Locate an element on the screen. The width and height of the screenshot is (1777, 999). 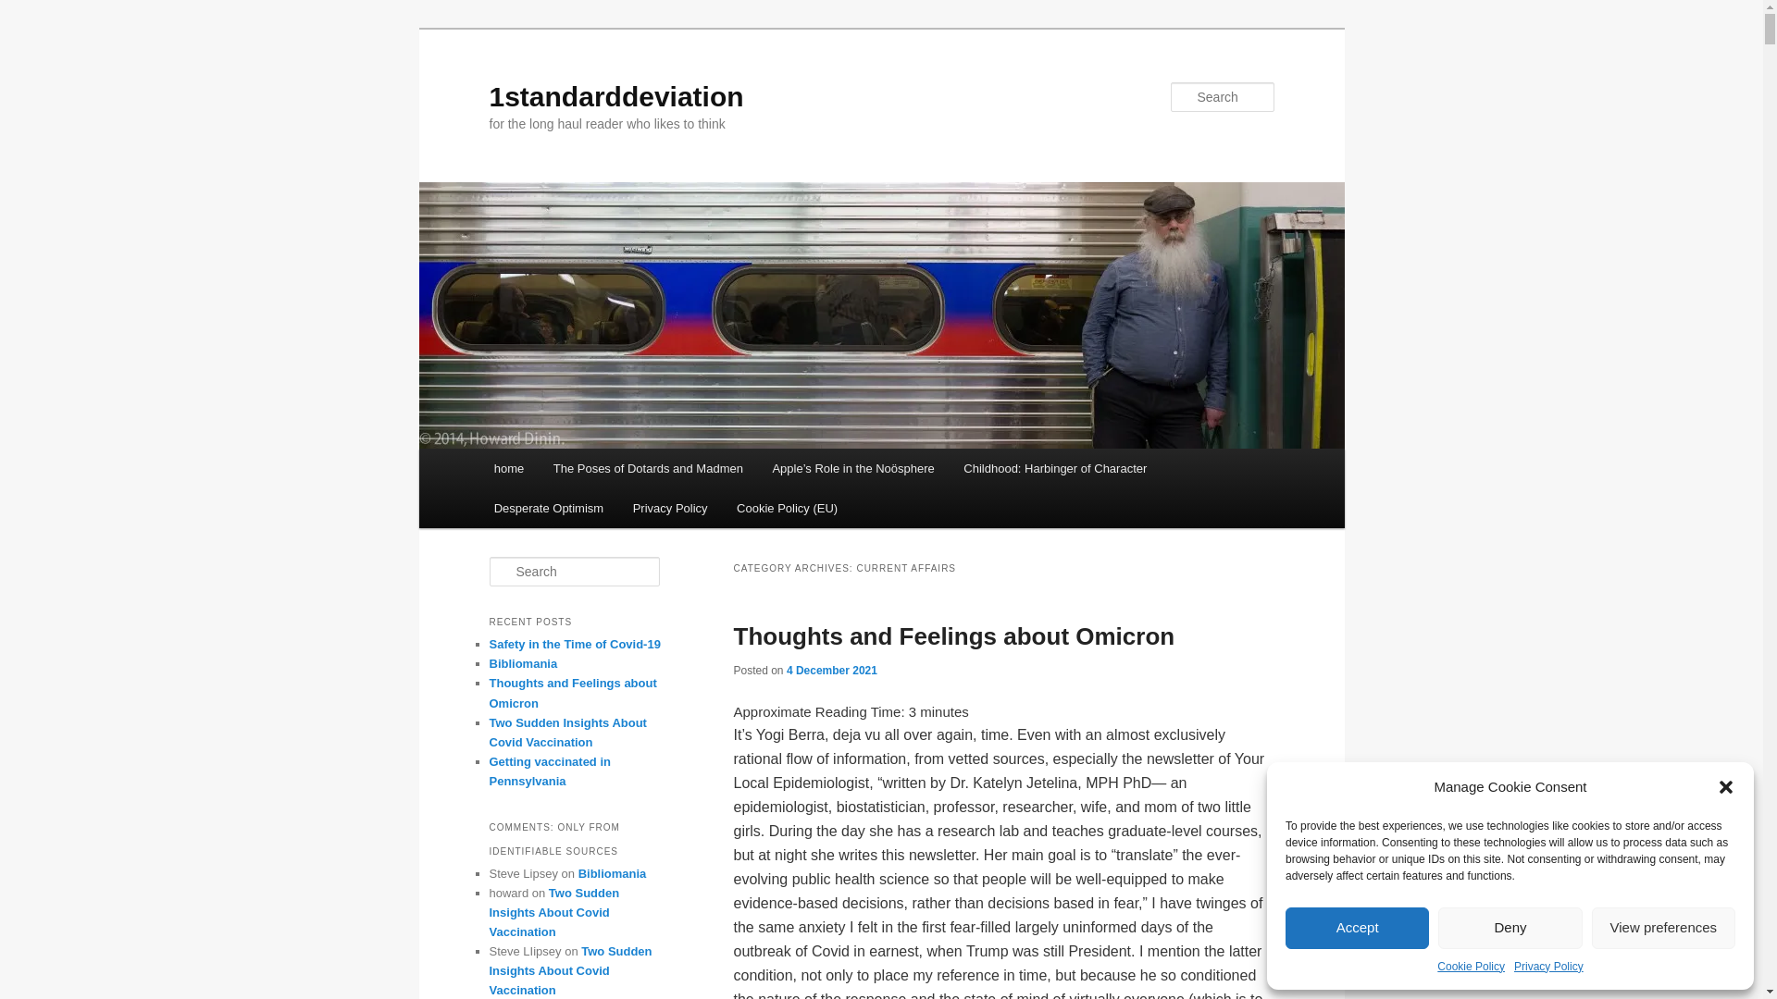
Search is located at coordinates (26, 13).